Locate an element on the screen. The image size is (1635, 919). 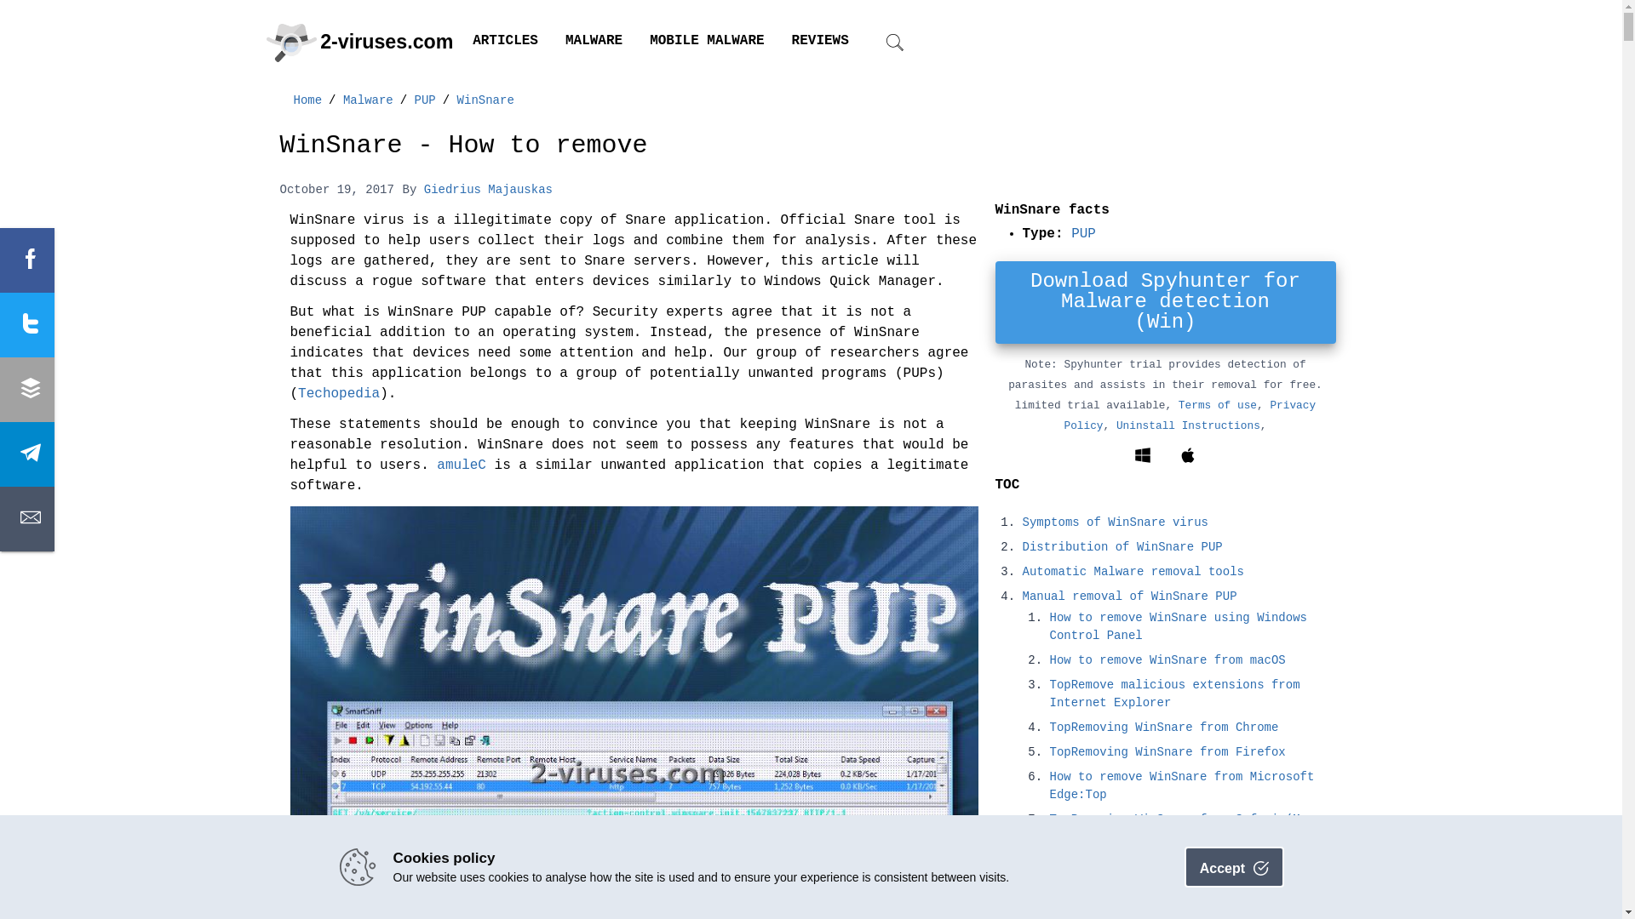
How to remove WinSnare from Microsoft Edge:Top is located at coordinates (1182, 785).